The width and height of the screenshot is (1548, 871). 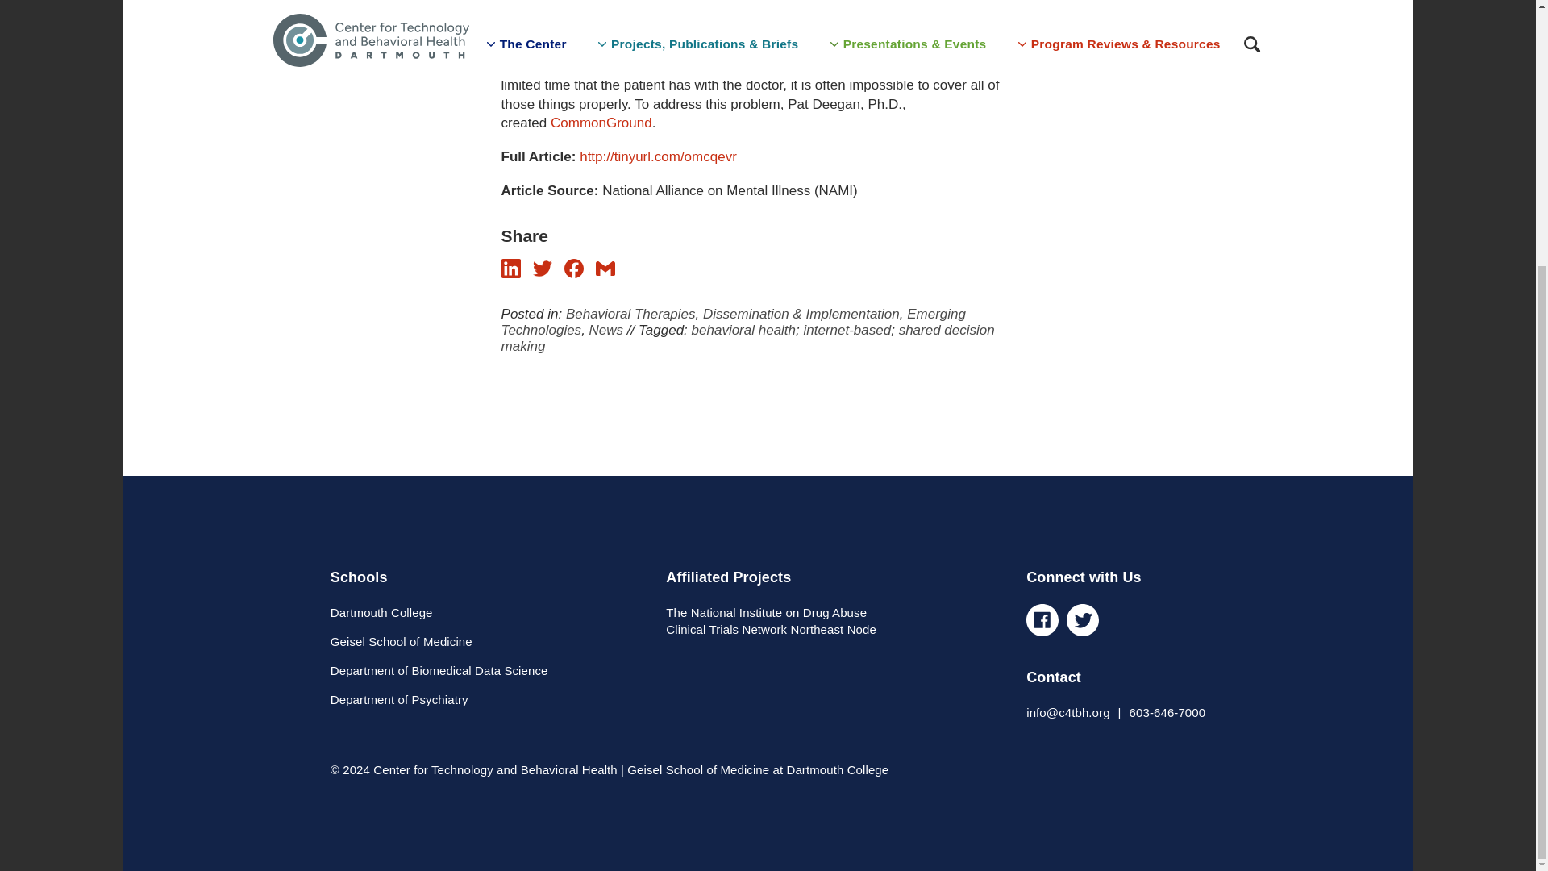 I want to click on CommonGround, so click(x=601, y=123).